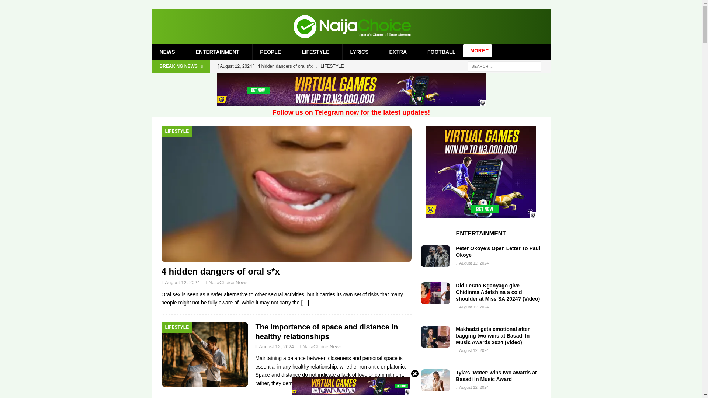  Describe the element at coordinates (276, 346) in the screenshot. I see `August 12, 2024` at that location.